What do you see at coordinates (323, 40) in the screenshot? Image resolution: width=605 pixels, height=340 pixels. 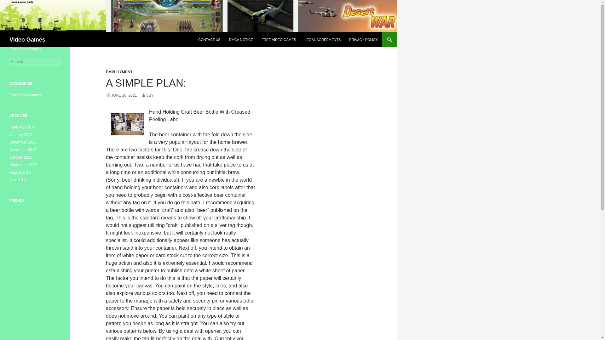 I see `LEGAL AGREEMENTS` at bounding box center [323, 40].